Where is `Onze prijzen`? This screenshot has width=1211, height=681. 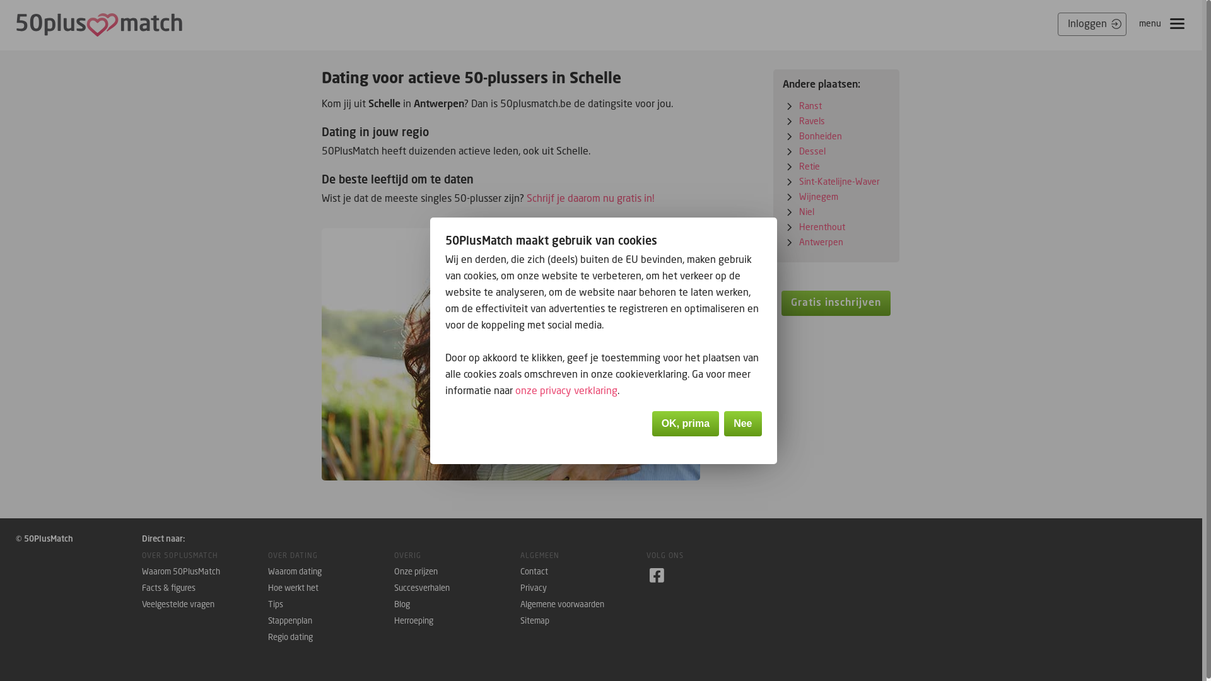 Onze prijzen is located at coordinates (457, 571).